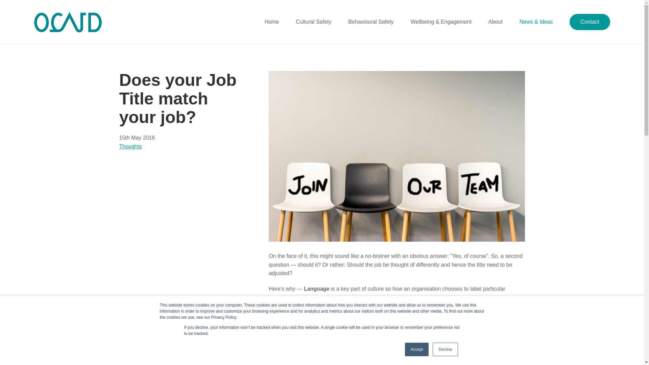 This screenshot has height=365, width=649. What do you see at coordinates (496, 22) in the screenshot?
I see `About` at bounding box center [496, 22].